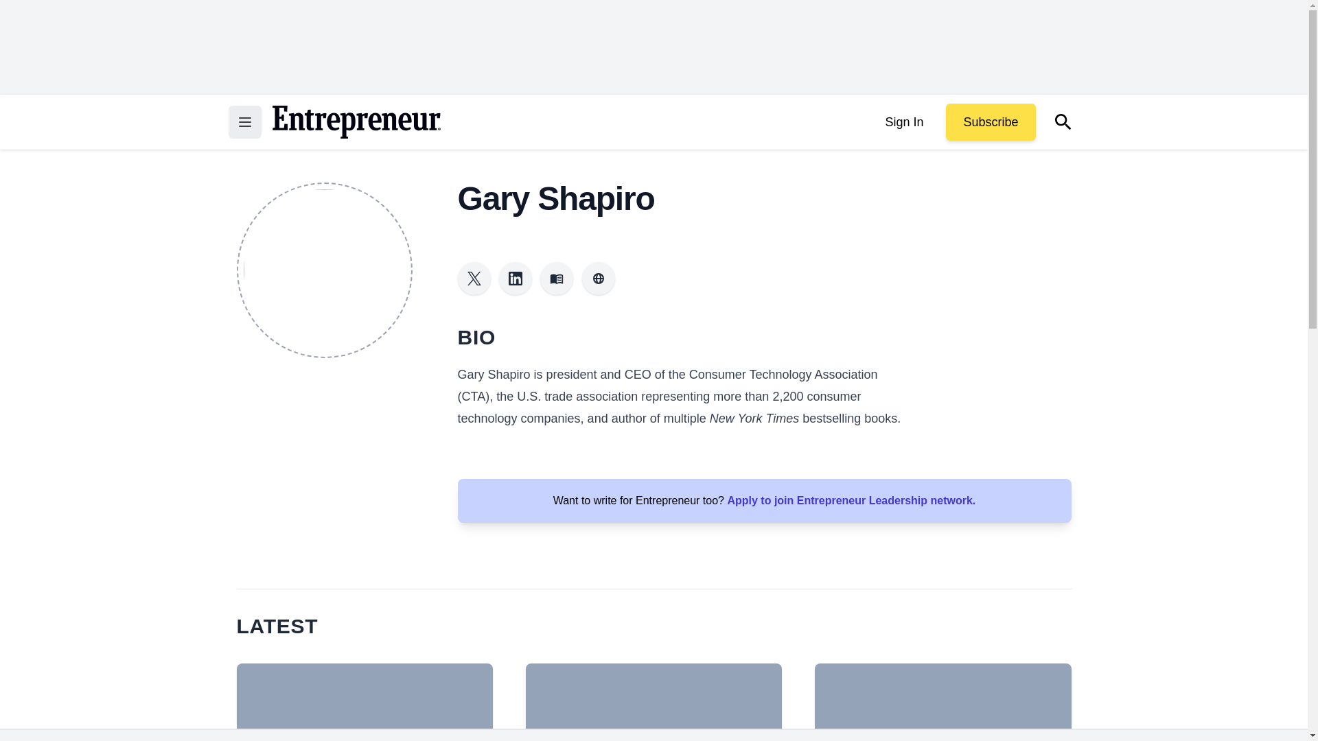 This screenshot has height=741, width=1318. I want to click on Sign In, so click(903, 122).